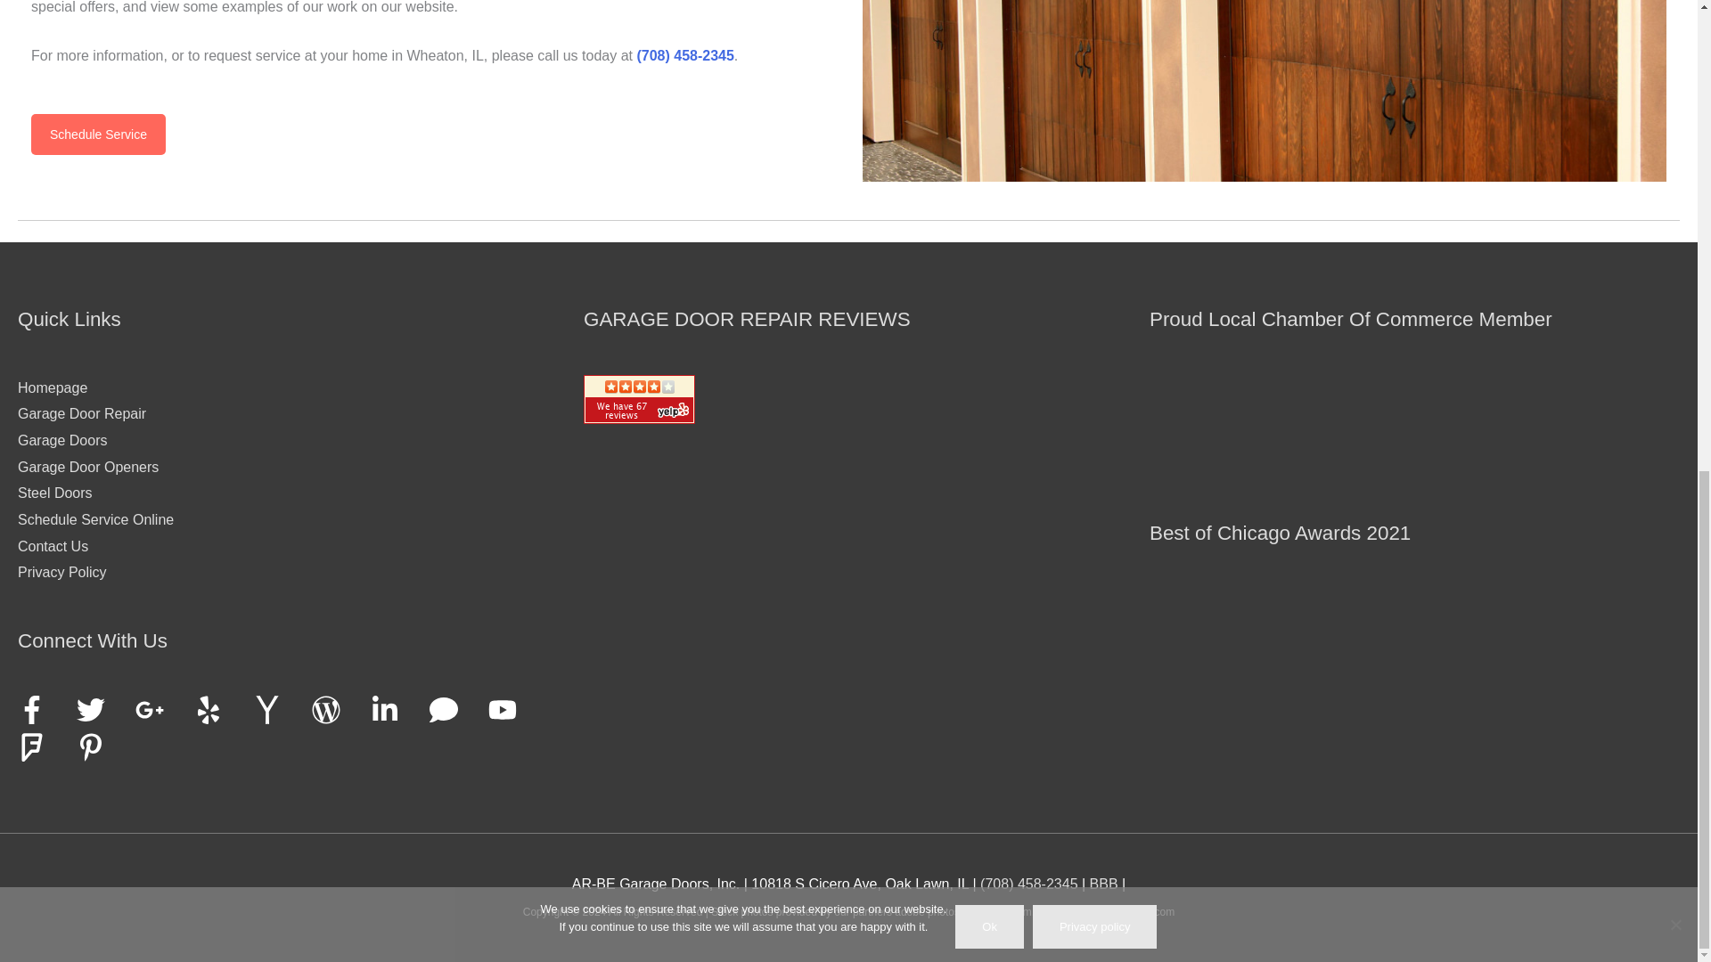 The height and width of the screenshot is (962, 1711). What do you see at coordinates (1675, 6) in the screenshot?
I see `No` at bounding box center [1675, 6].